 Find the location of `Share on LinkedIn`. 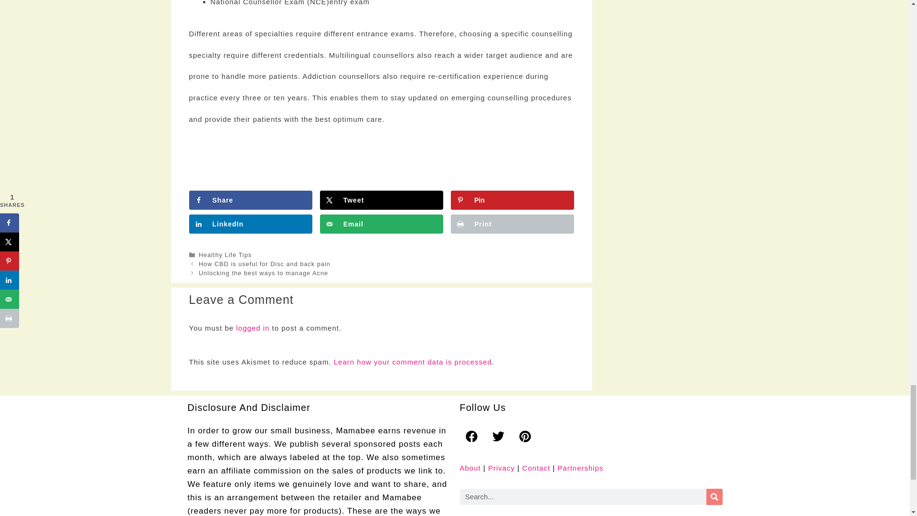

Share on LinkedIn is located at coordinates (250, 224).